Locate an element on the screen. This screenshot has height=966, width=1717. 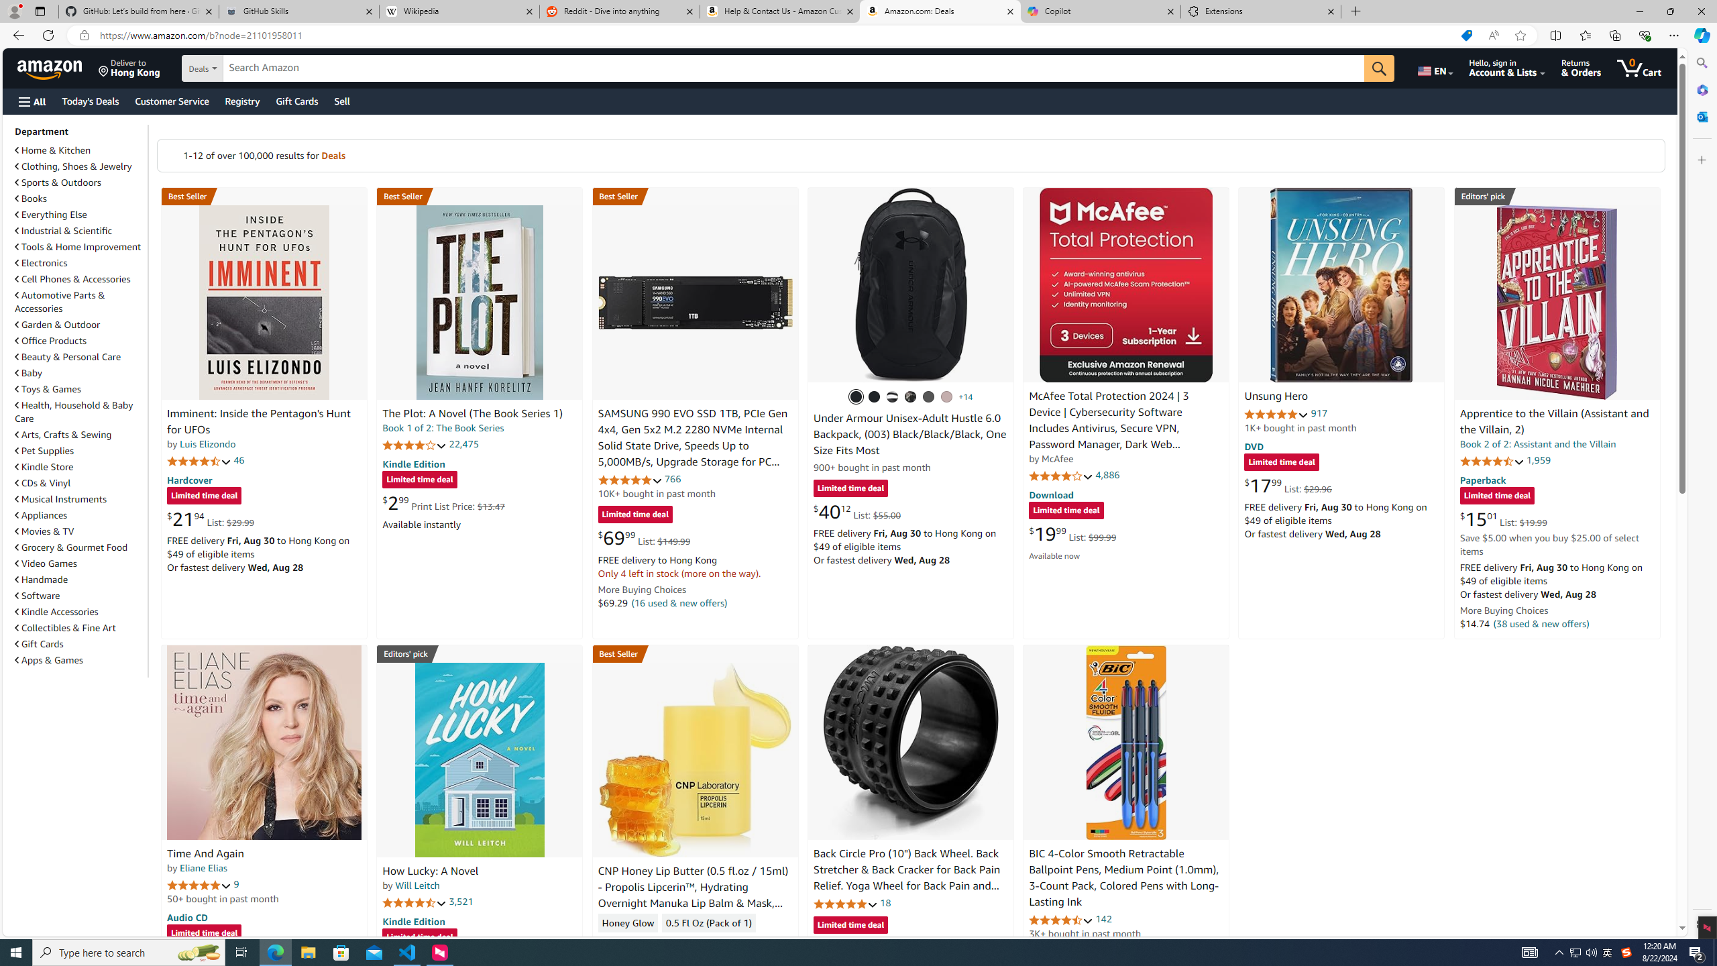
$19.99 List: $99.99 is located at coordinates (1072, 533).